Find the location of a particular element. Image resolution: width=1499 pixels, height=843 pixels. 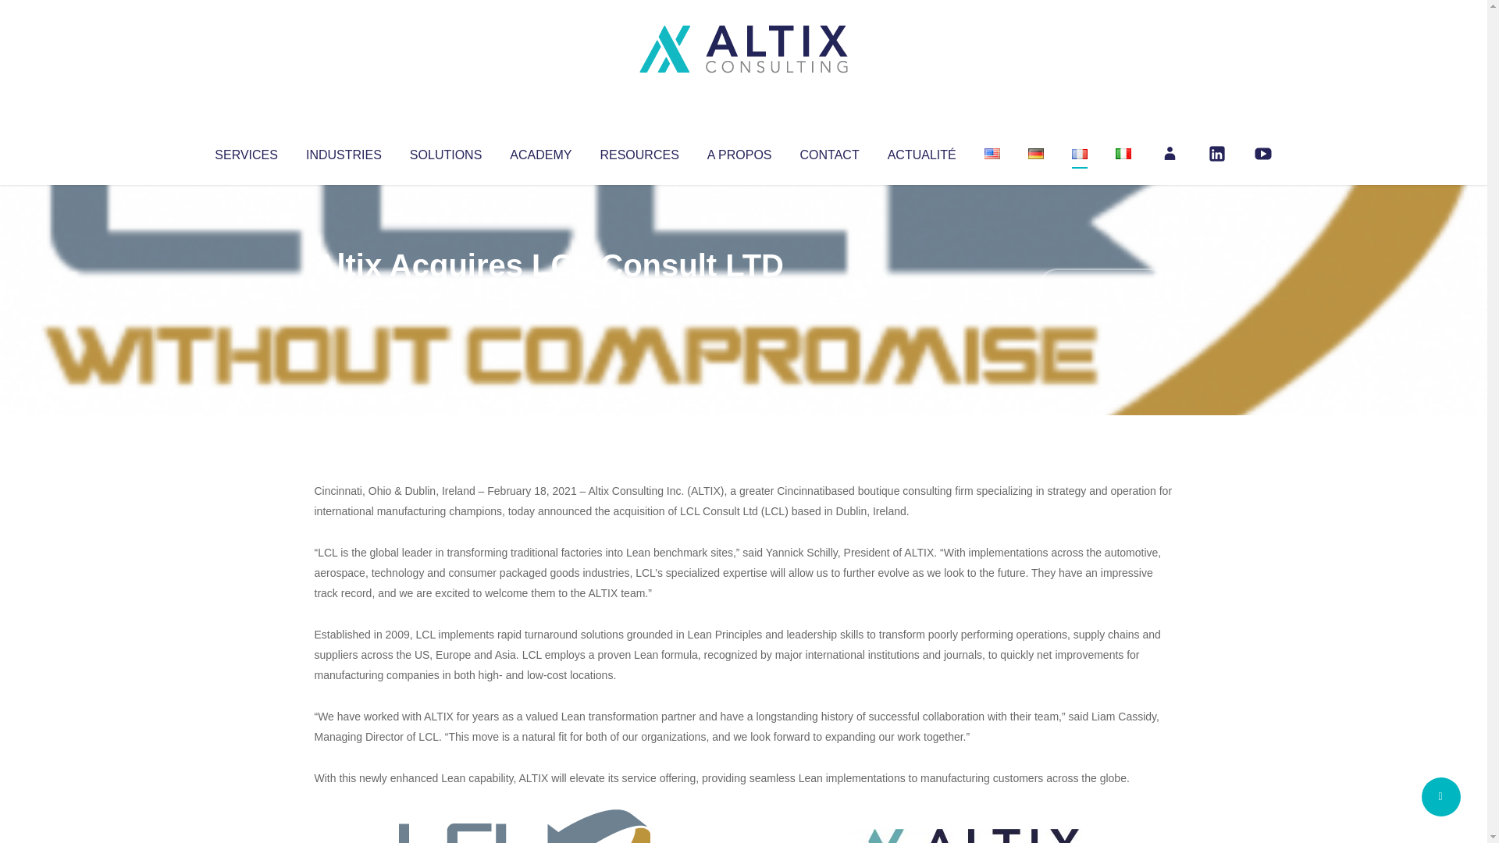

RESOURCES is located at coordinates (639, 151).